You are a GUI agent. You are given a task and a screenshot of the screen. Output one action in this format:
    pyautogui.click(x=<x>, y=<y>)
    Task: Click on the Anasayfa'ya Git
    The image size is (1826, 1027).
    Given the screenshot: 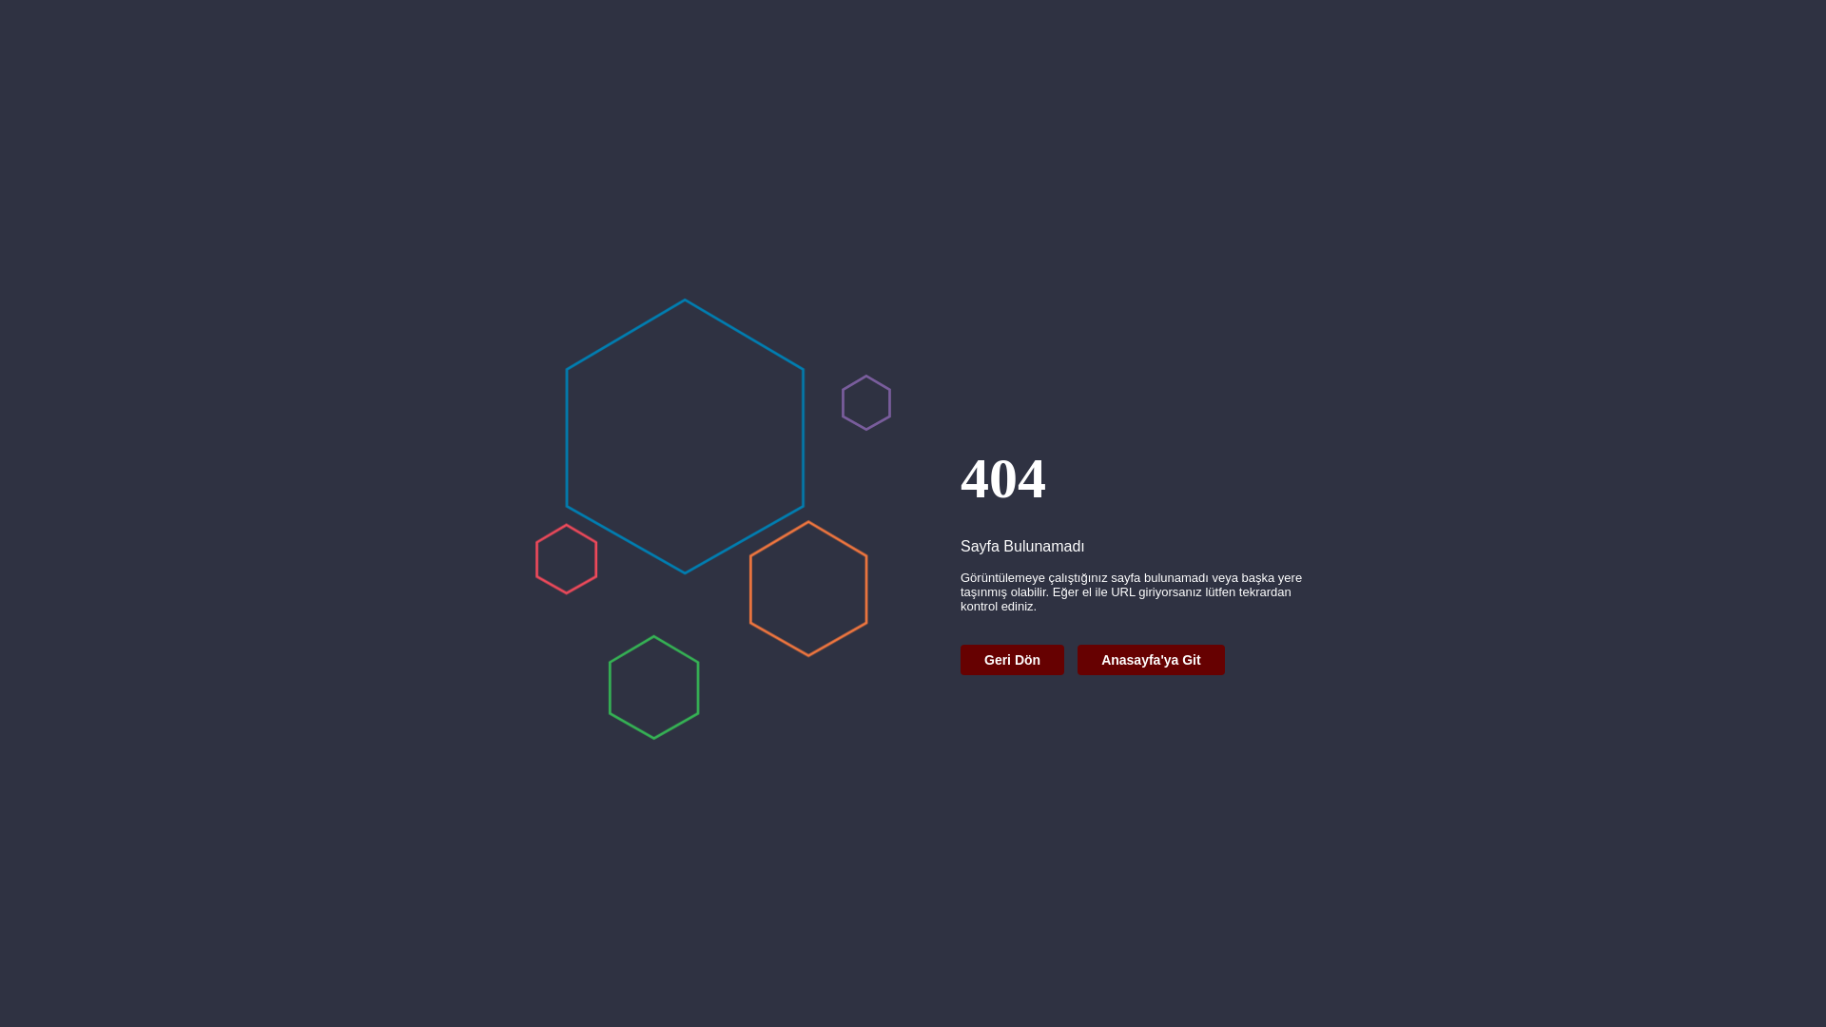 What is the action you would take?
    pyautogui.click(x=1151, y=660)
    